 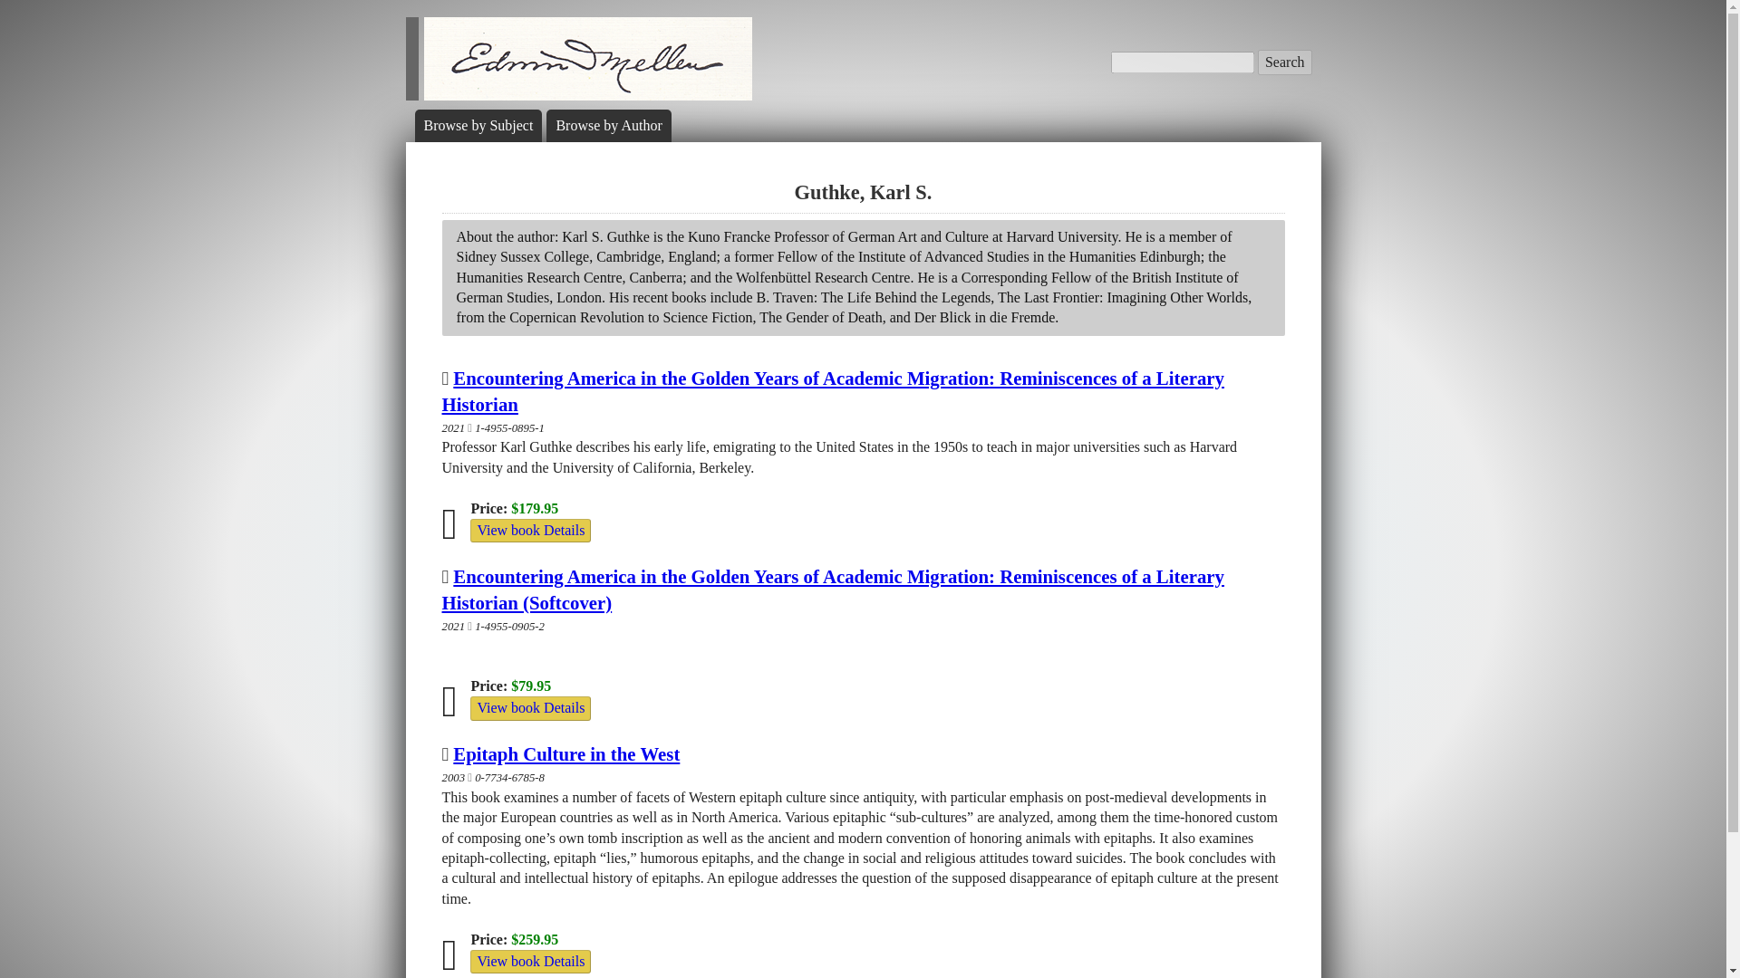 I want to click on Browse by Subject, so click(x=478, y=125).